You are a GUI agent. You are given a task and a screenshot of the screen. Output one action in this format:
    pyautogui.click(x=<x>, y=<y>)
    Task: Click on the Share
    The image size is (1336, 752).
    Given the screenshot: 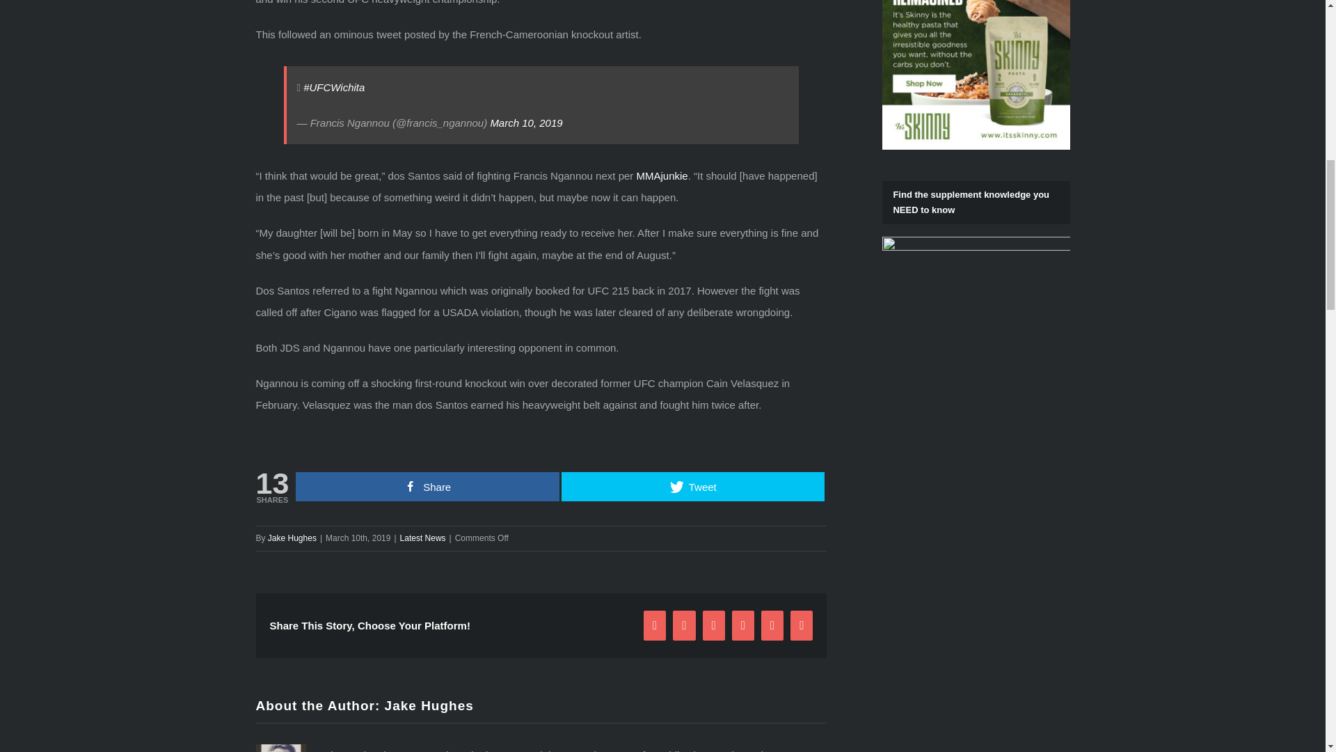 What is the action you would take?
    pyautogui.click(x=427, y=487)
    